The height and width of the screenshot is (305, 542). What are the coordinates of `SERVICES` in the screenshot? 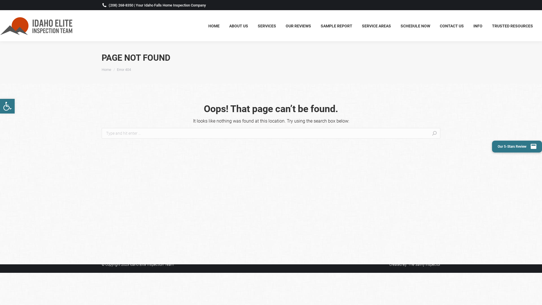 It's located at (267, 26).